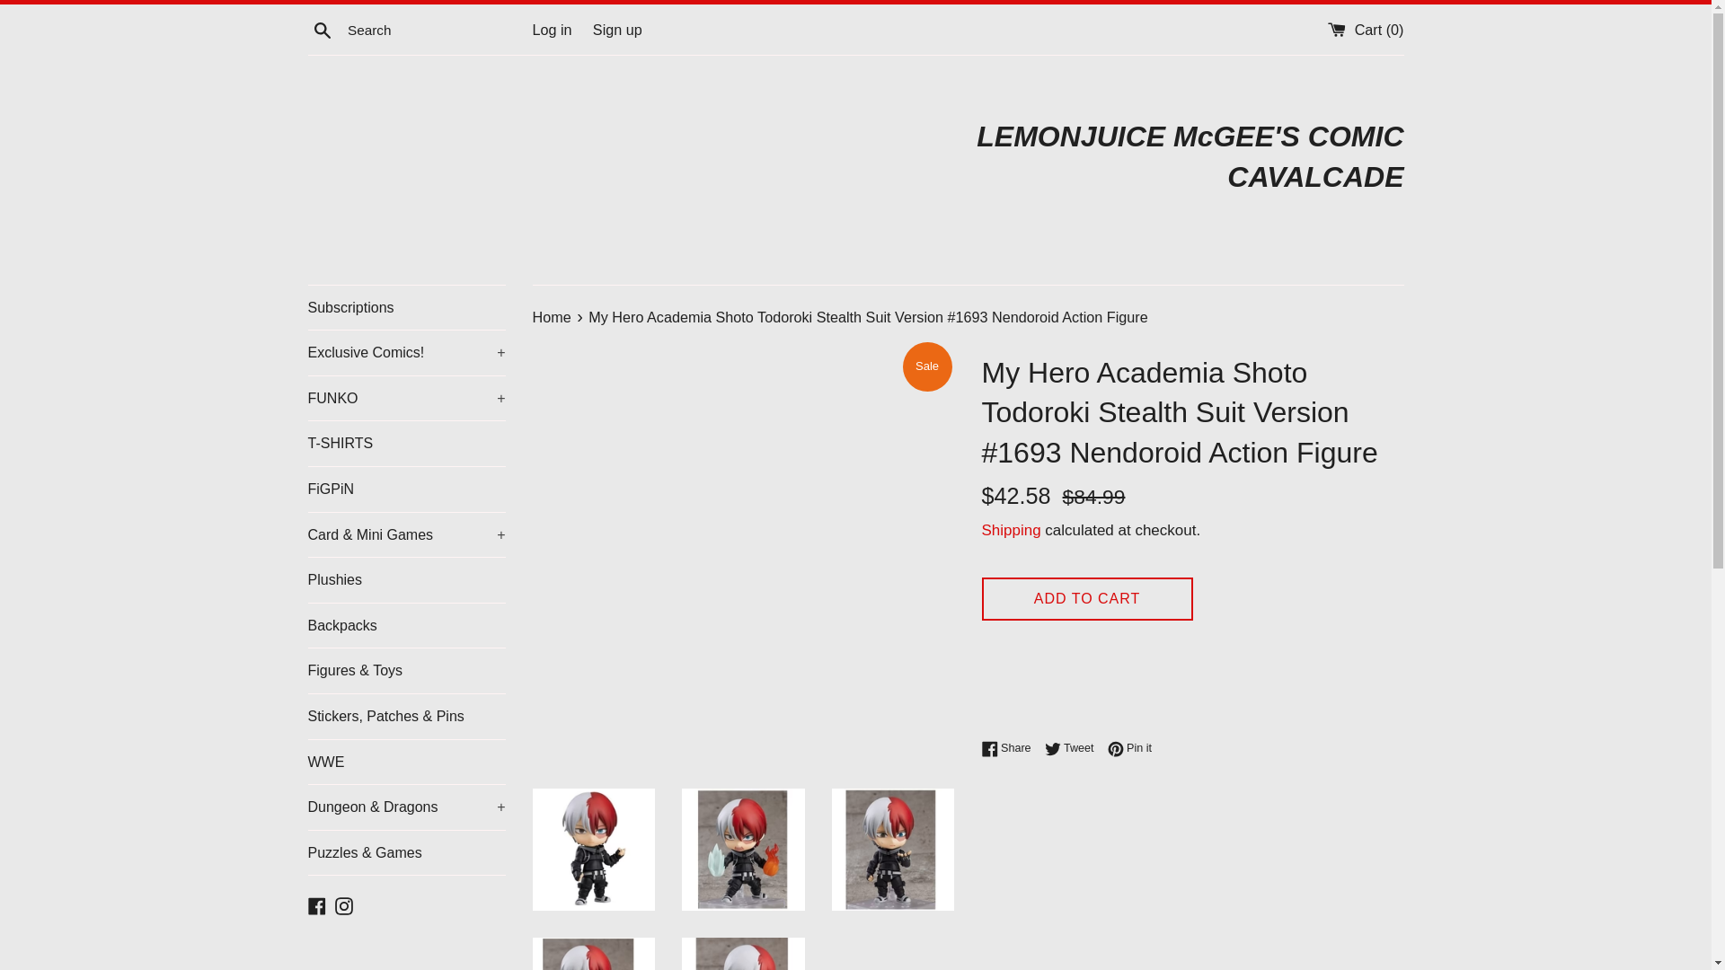 The height and width of the screenshot is (970, 1725). I want to click on LemonJuice McGee's Comic Cavalcade on Facebook, so click(316, 904).